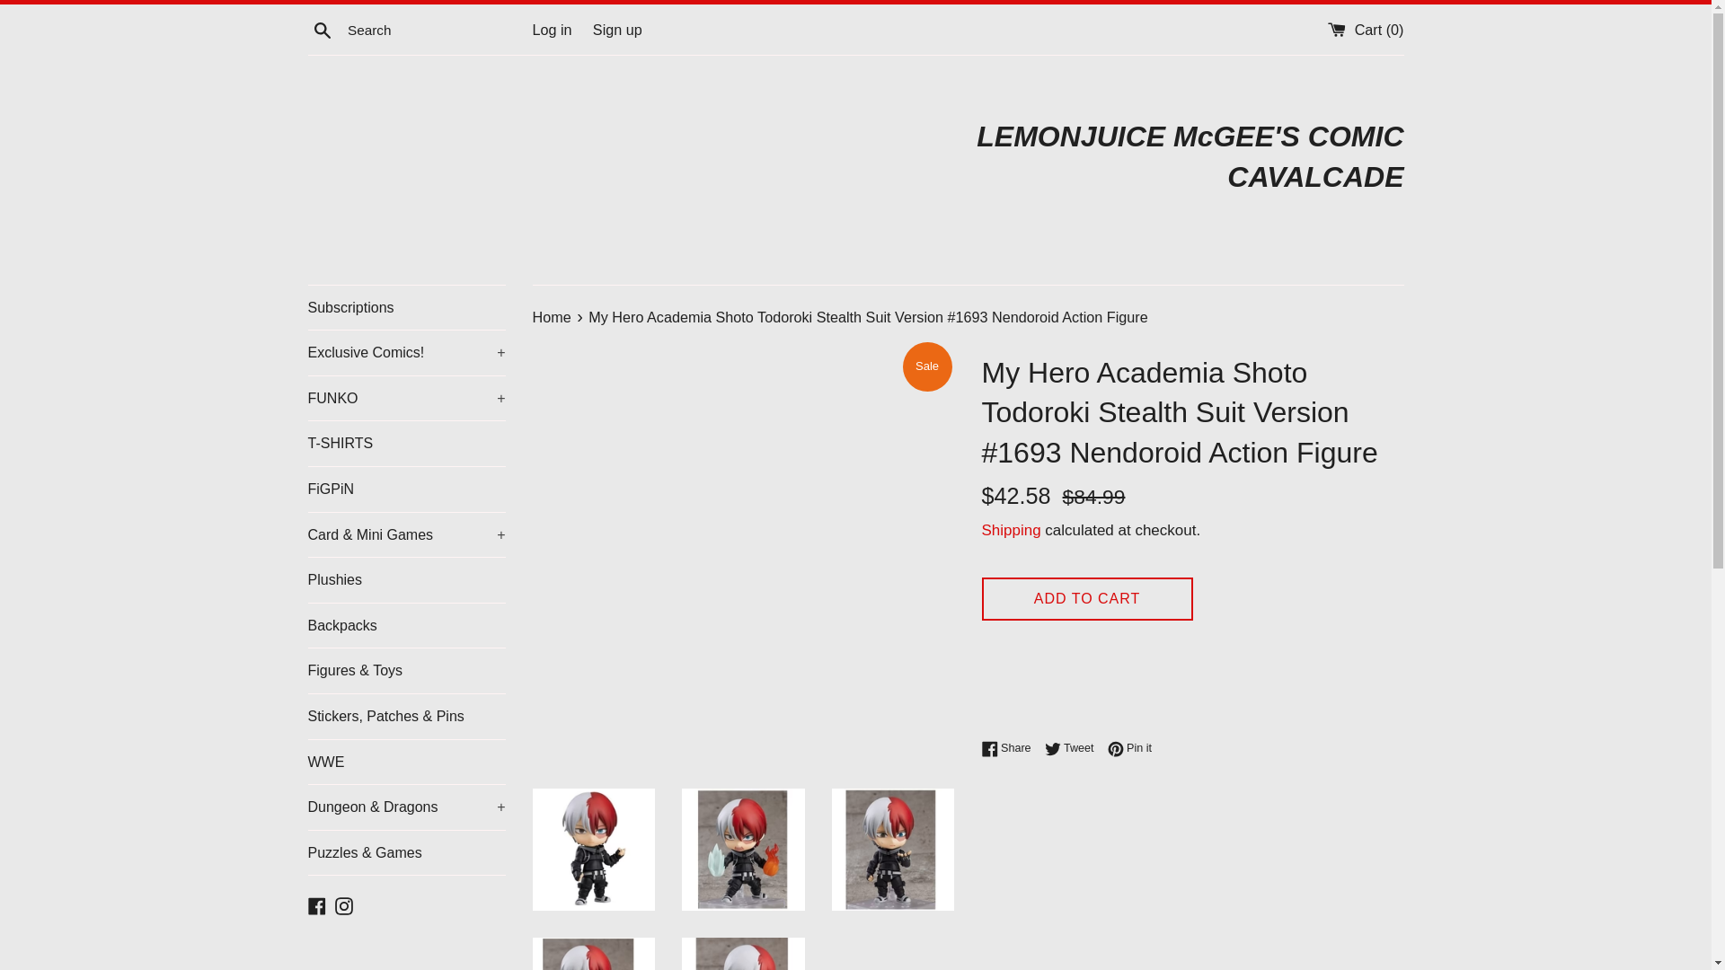 The height and width of the screenshot is (970, 1725). I want to click on LemonJuice McGee's Comic Cavalcade on Facebook, so click(316, 904).